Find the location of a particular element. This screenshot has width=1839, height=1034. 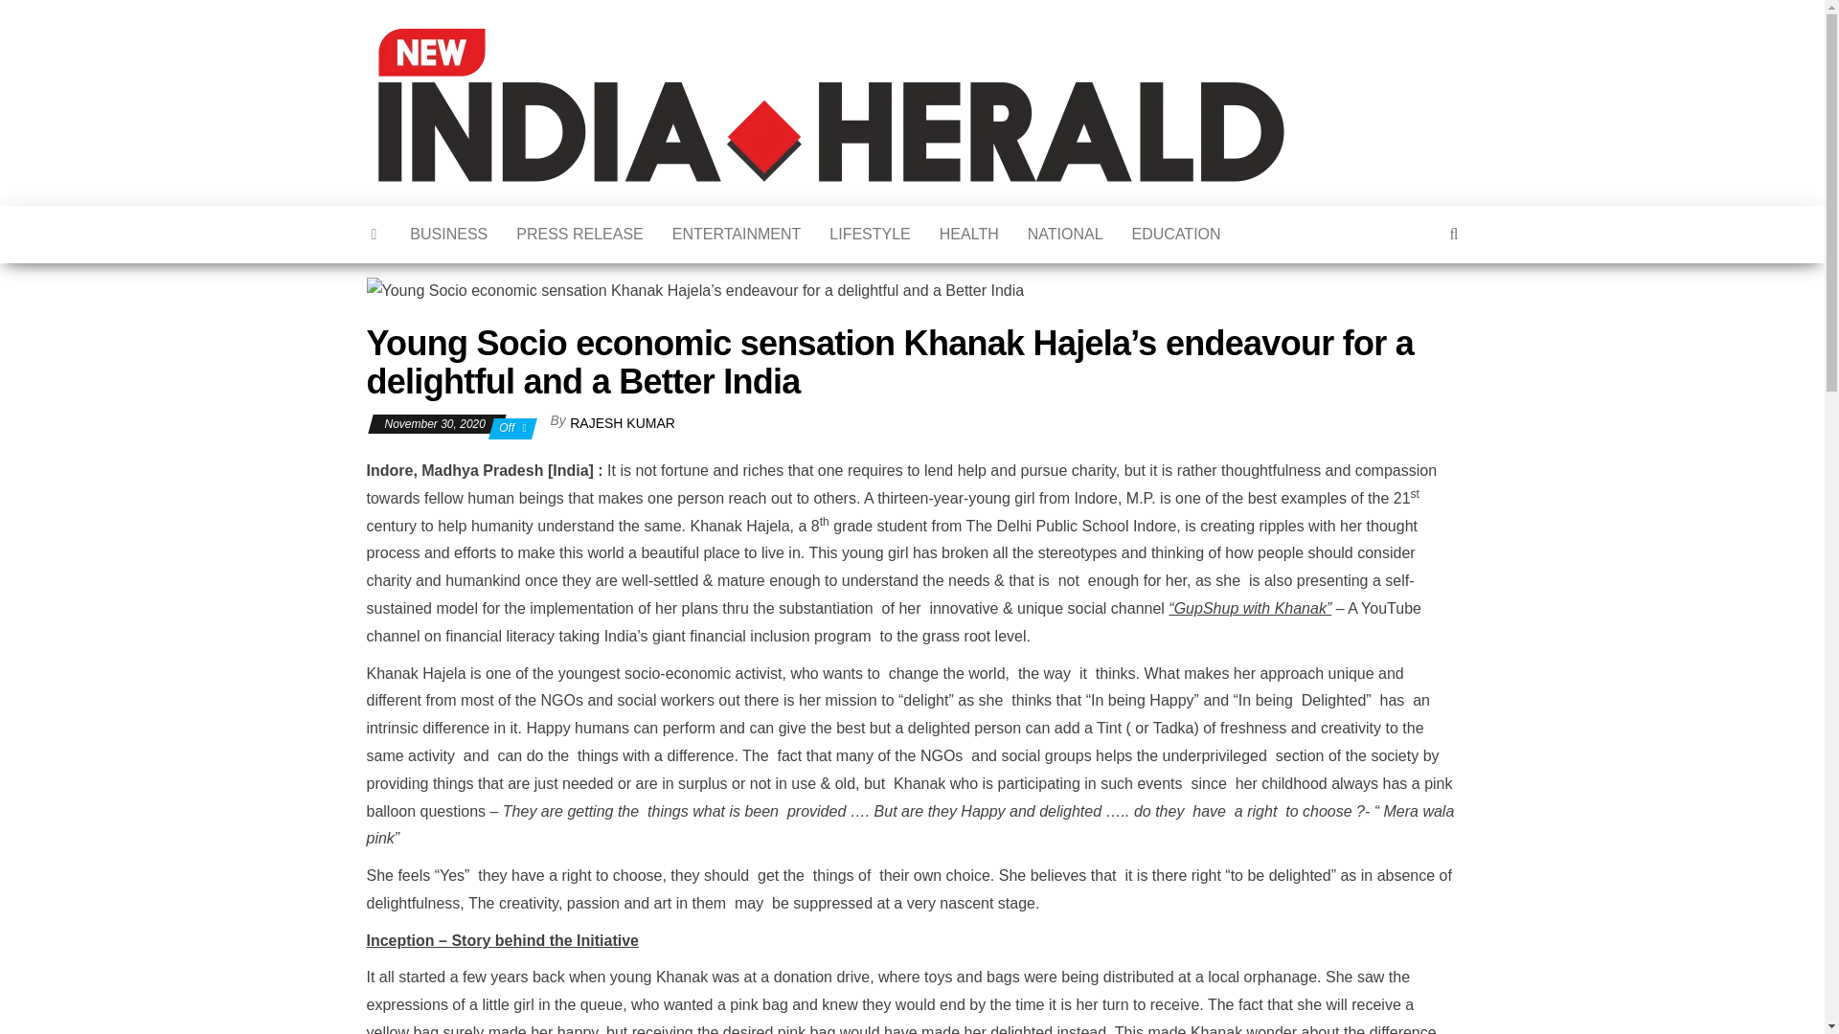

Education is located at coordinates (1176, 234).